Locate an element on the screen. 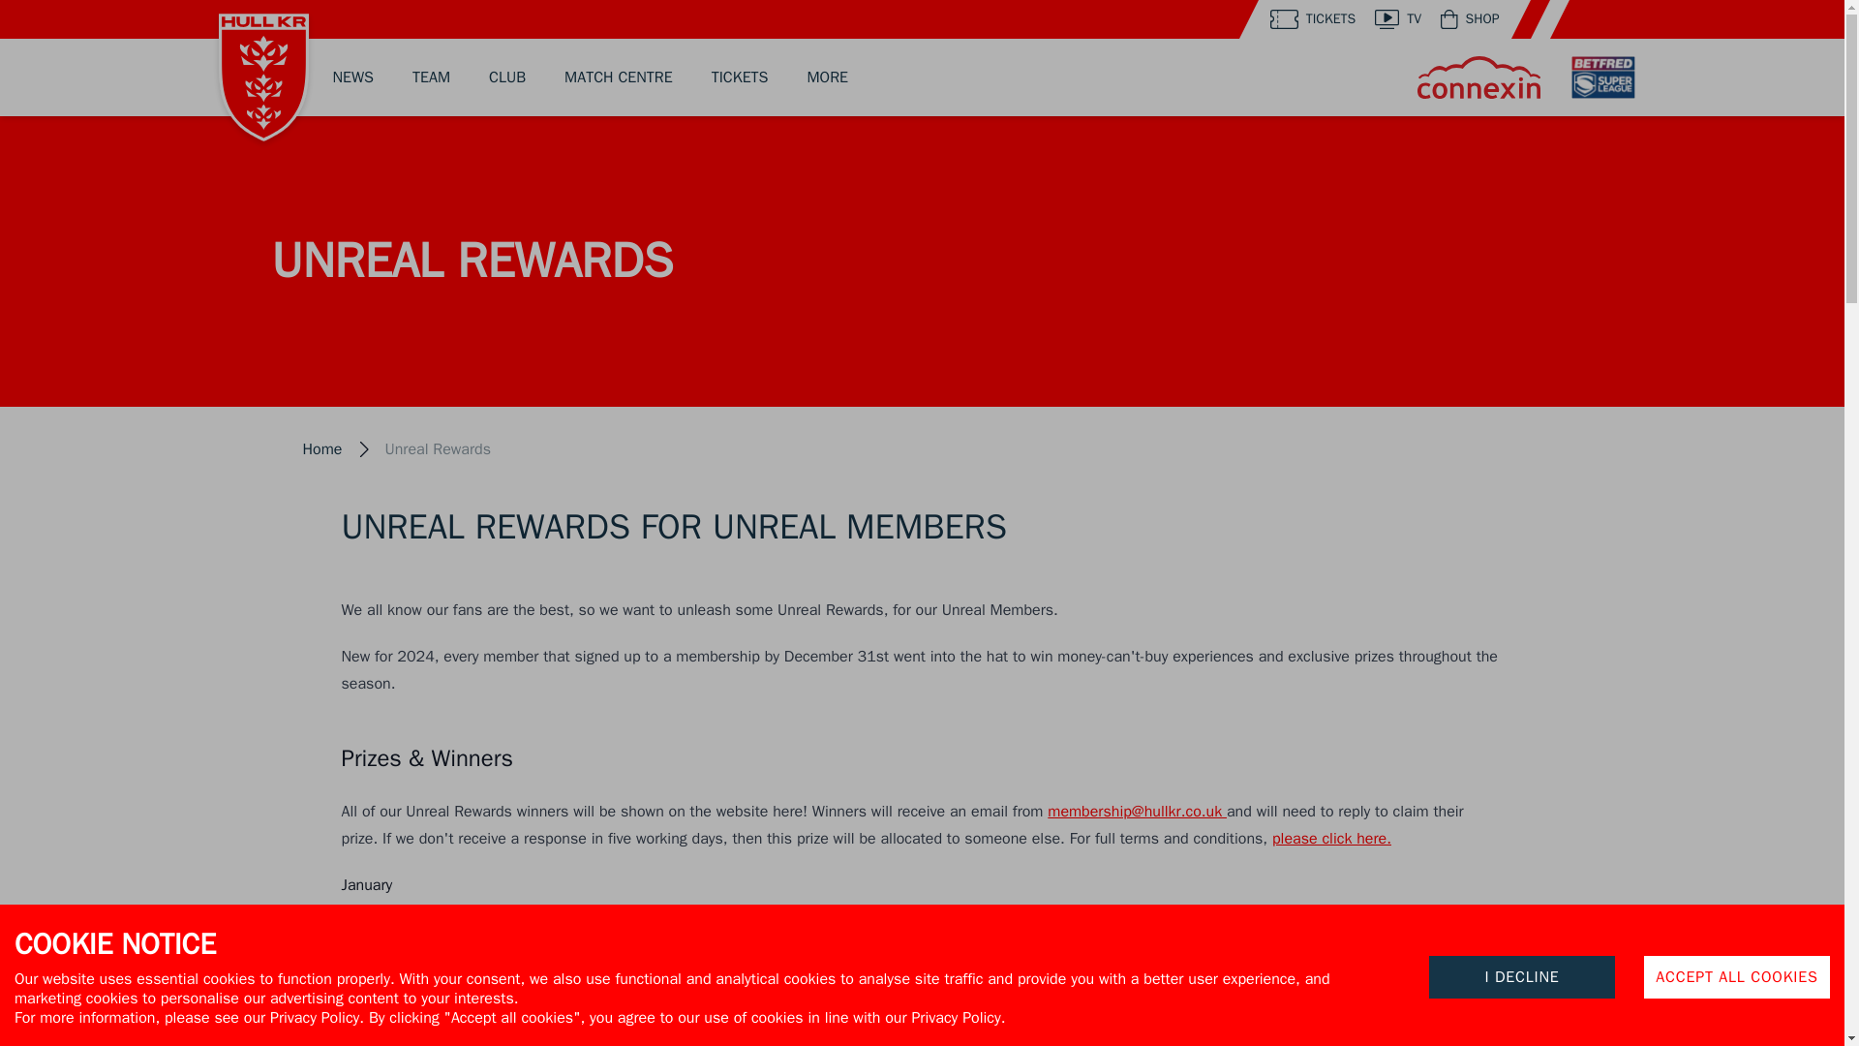  TV is located at coordinates (1398, 19).